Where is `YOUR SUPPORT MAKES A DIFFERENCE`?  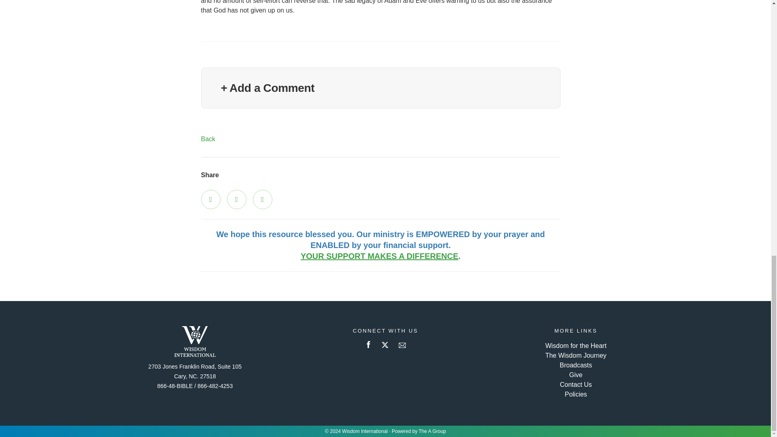 YOUR SUPPORT MAKES A DIFFERENCE is located at coordinates (380, 256).